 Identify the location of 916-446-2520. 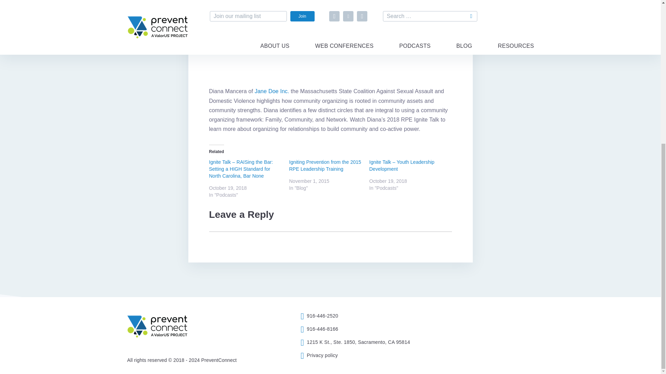
(367, 316).